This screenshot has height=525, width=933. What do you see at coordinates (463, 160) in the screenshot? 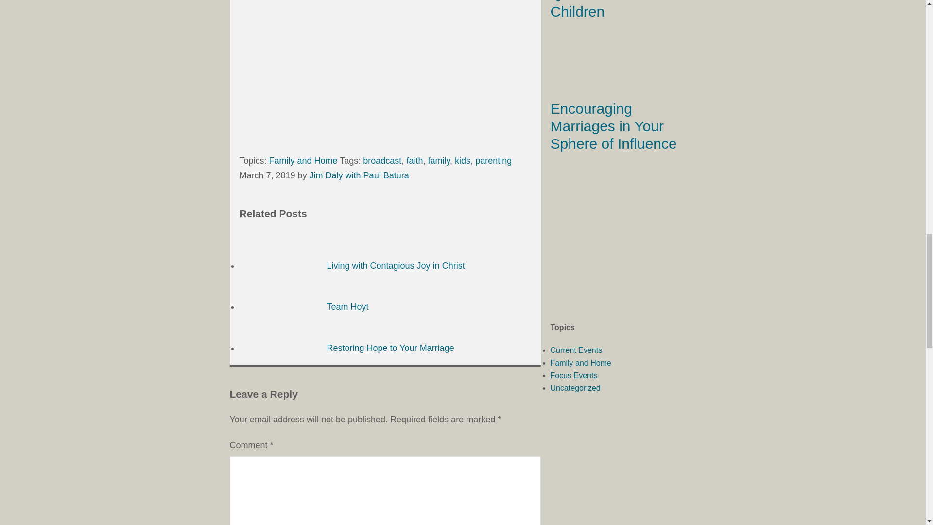
I see `kids` at bounding box center [463, 160].